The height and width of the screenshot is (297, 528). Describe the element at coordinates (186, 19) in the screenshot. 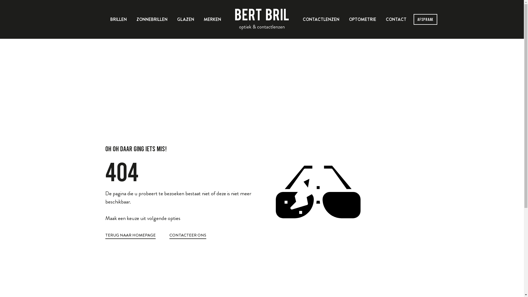

I see `GLAZEN` at that location.